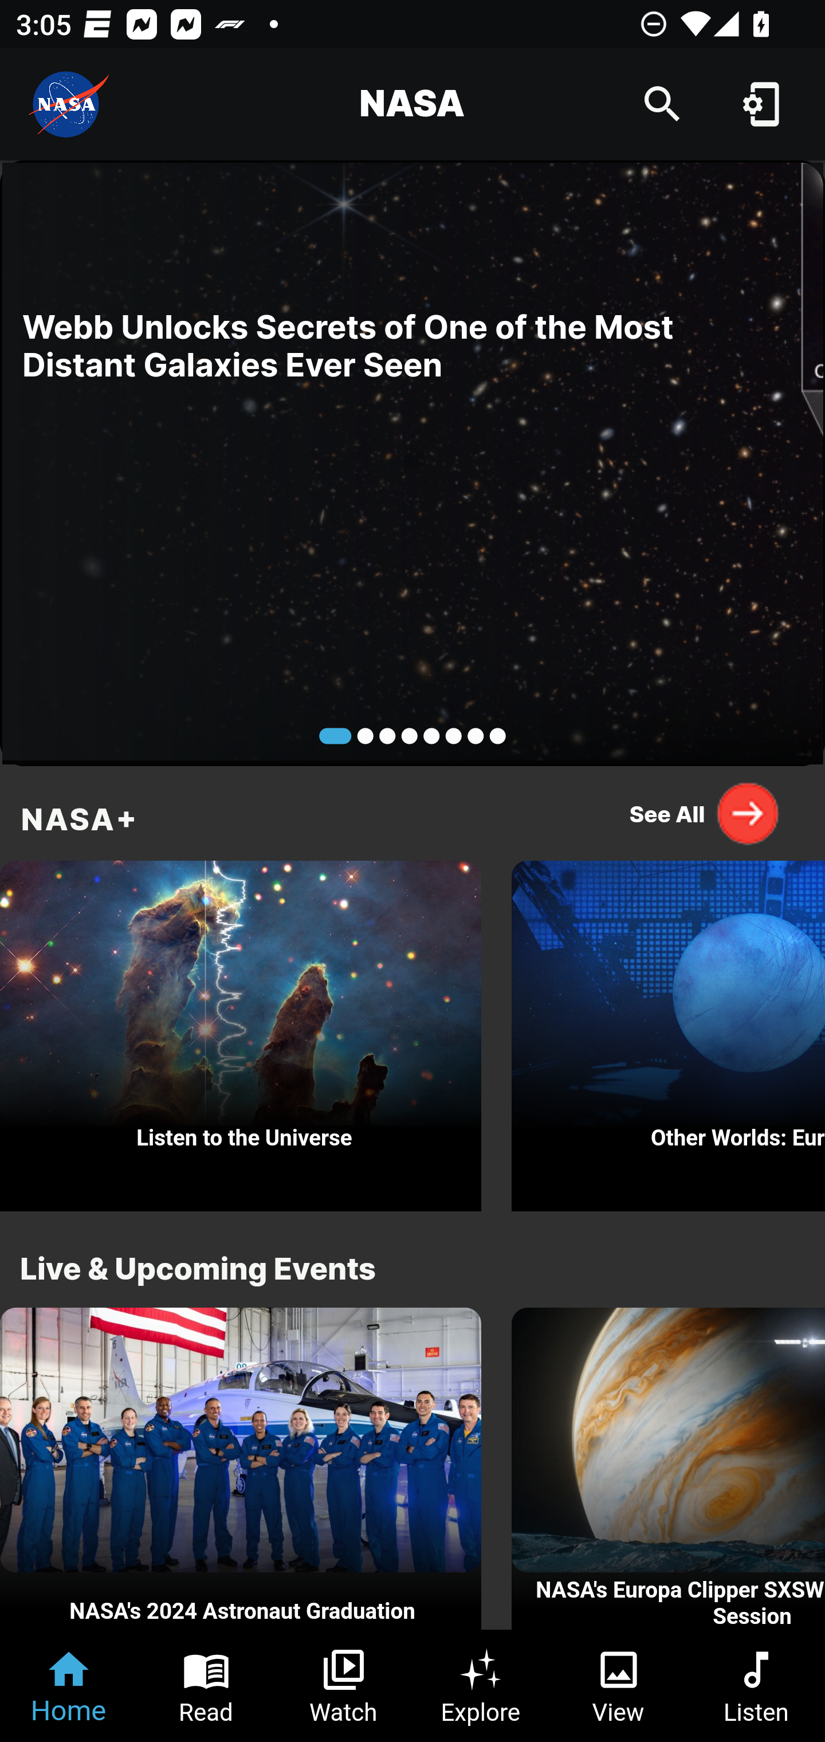  Describe the element at coordinates (705, 813) in the screenshot. I see `See All` at that location.